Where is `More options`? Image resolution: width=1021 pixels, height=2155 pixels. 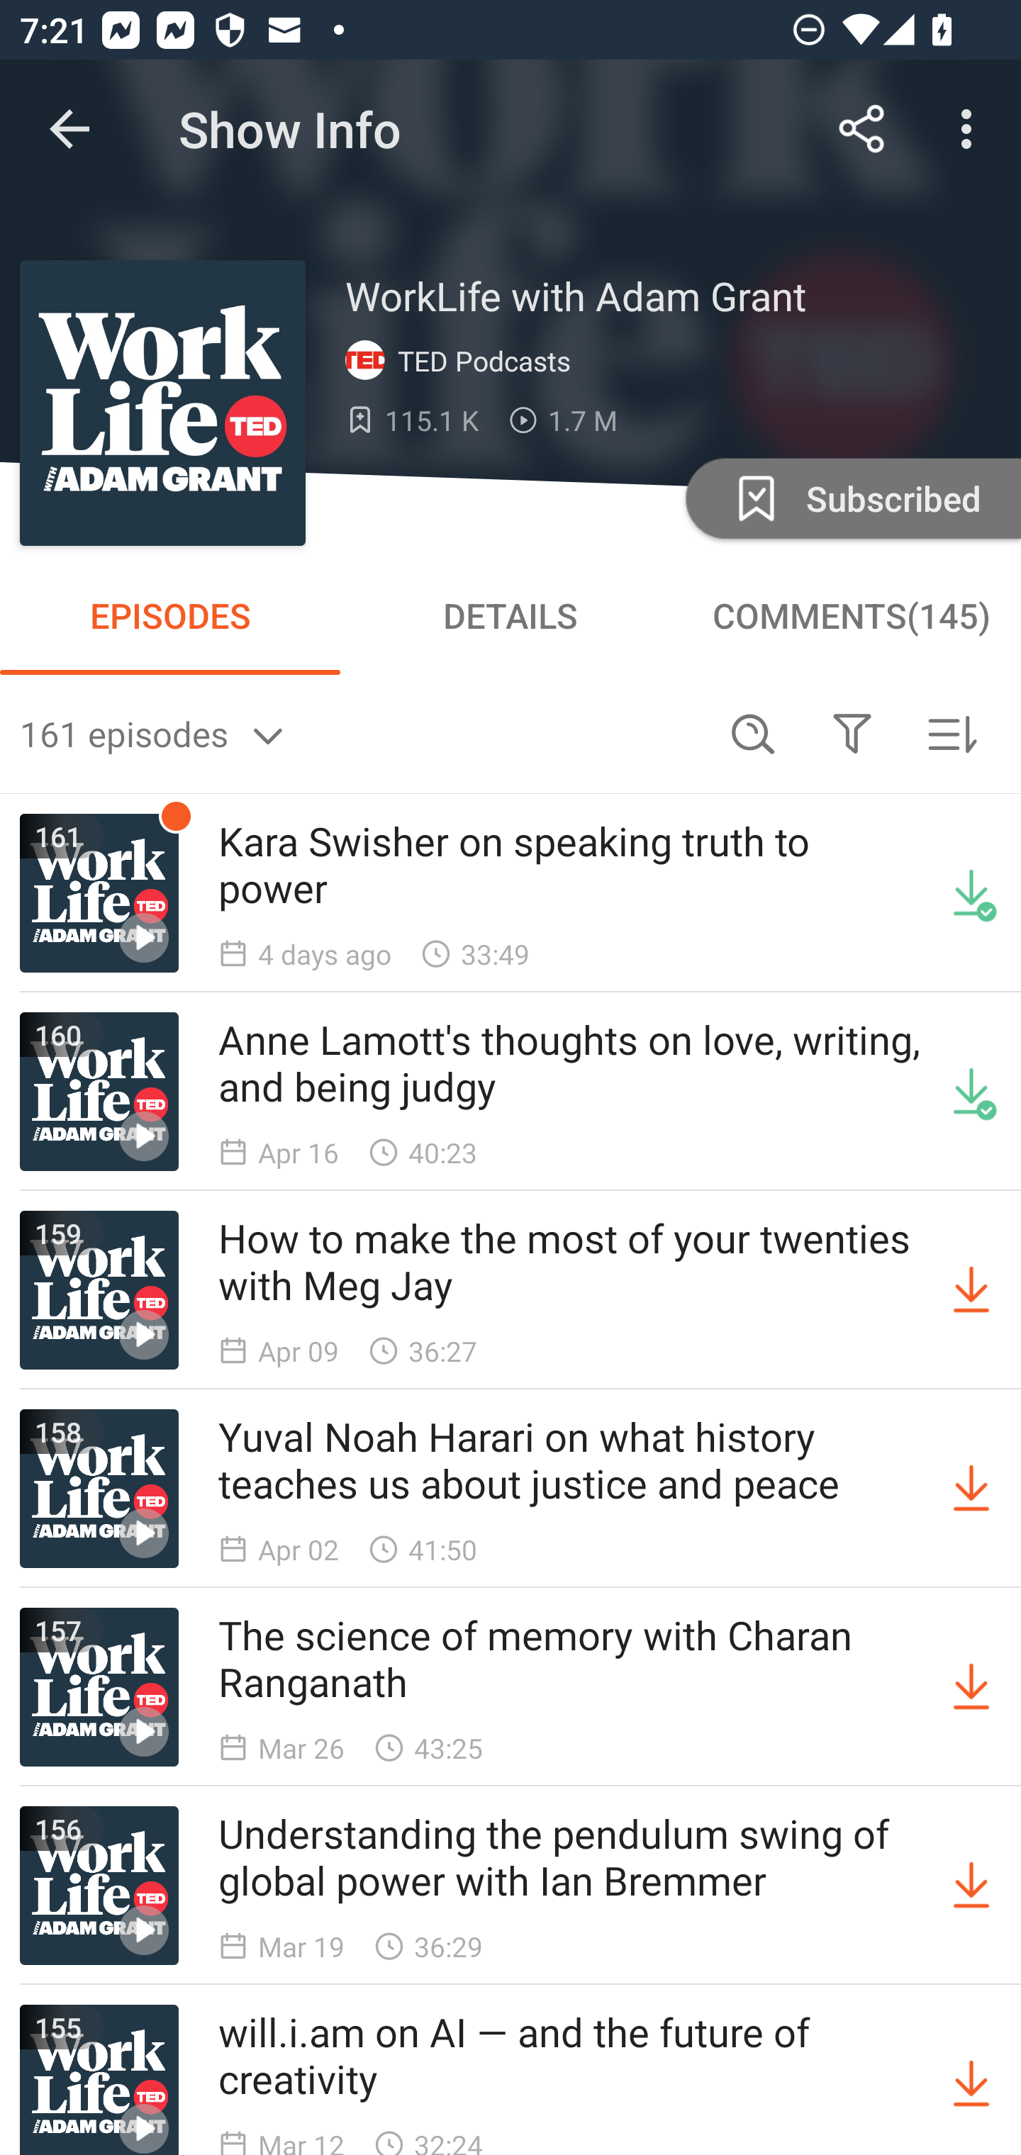
More options is located at coordinates (971, 129).